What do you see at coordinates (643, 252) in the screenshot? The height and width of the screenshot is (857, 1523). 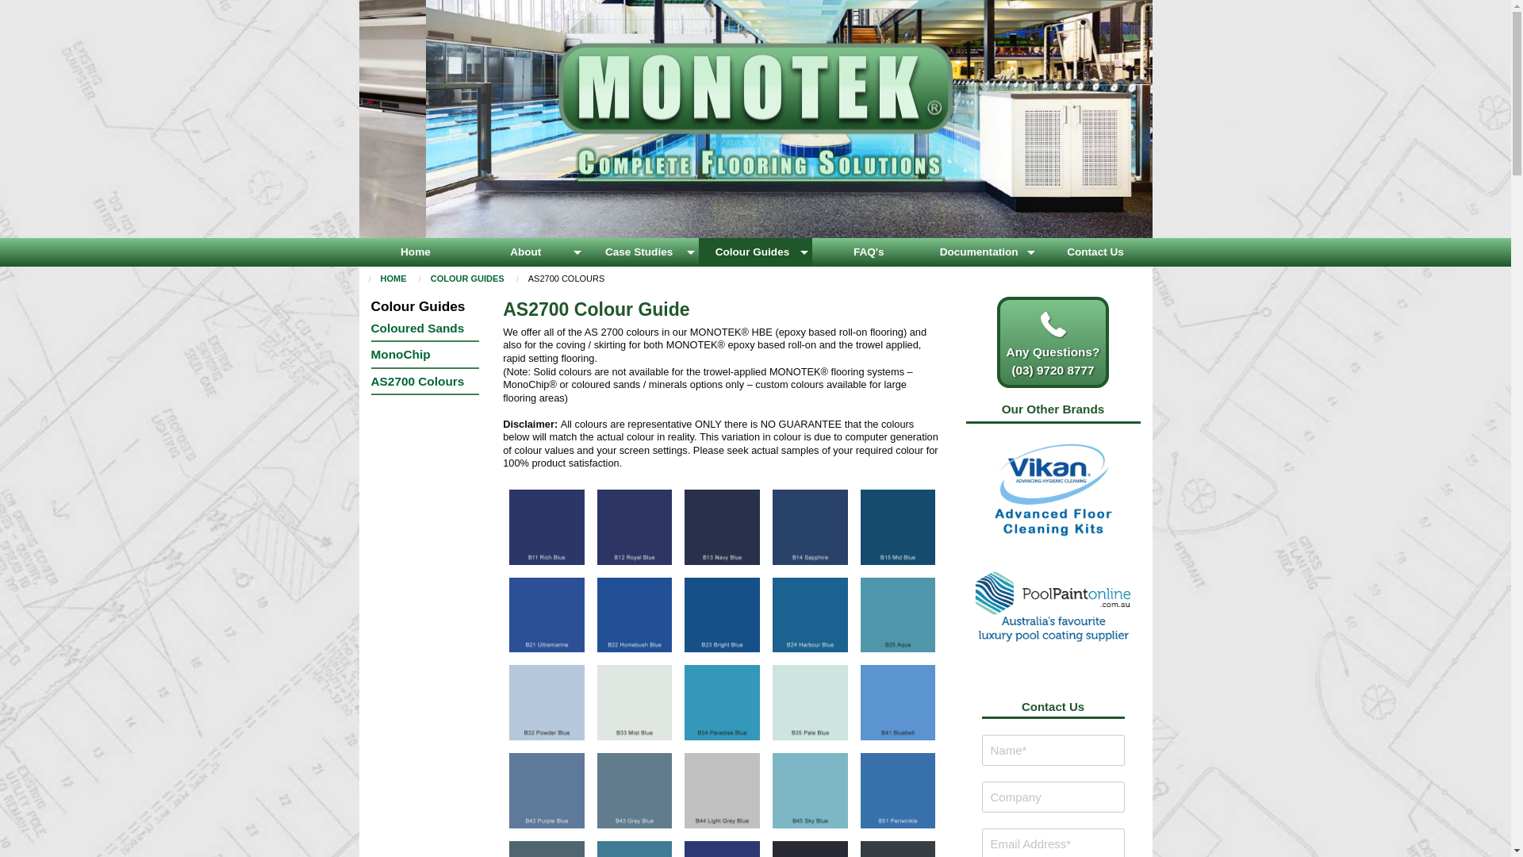 I see `Case Studies` at bounding box center [643, 252].